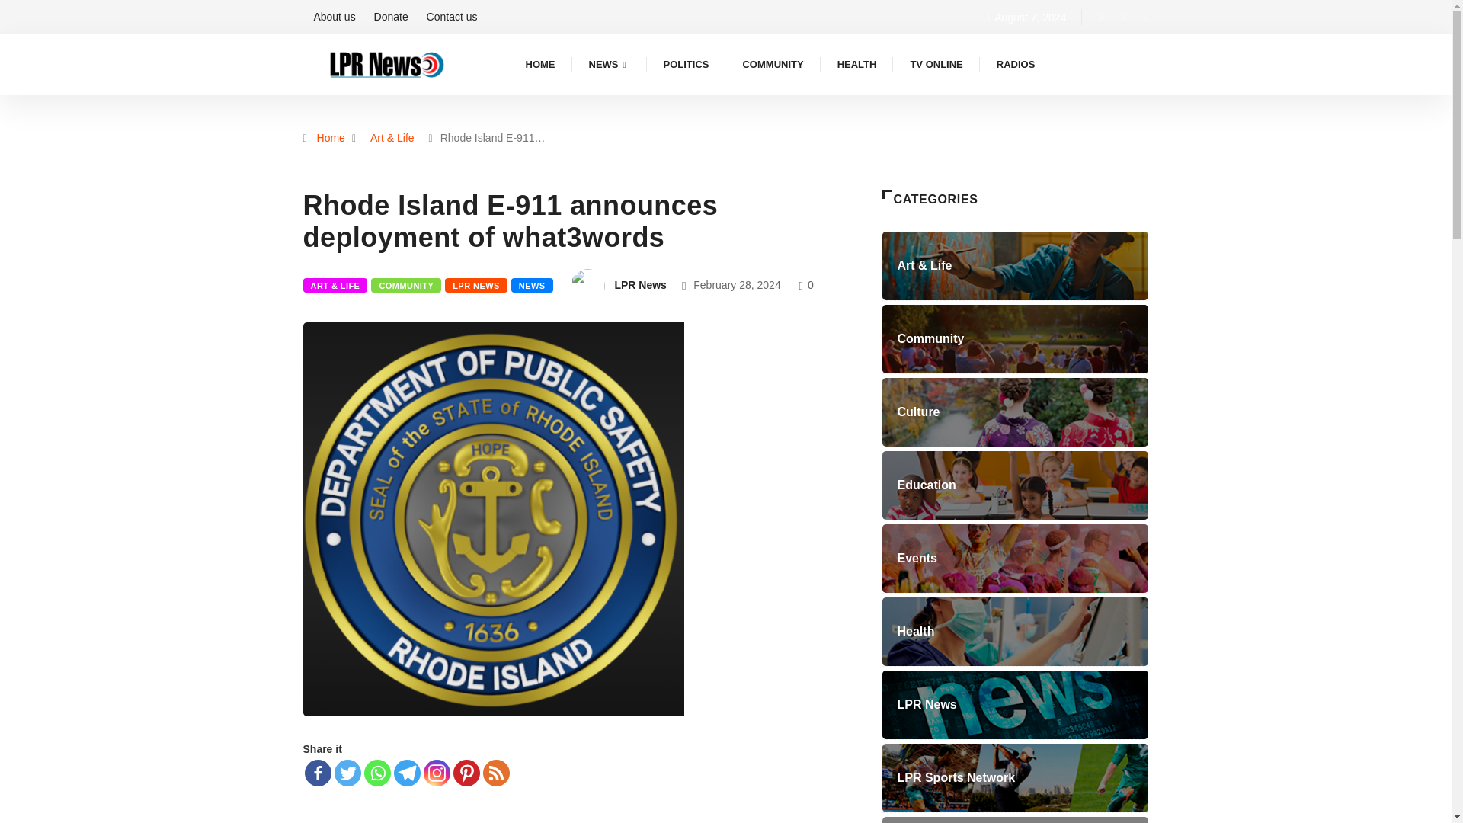 The width and height of the screenshot is (1463, 823). I want to click on COMMUNITY, so click(406, 285).